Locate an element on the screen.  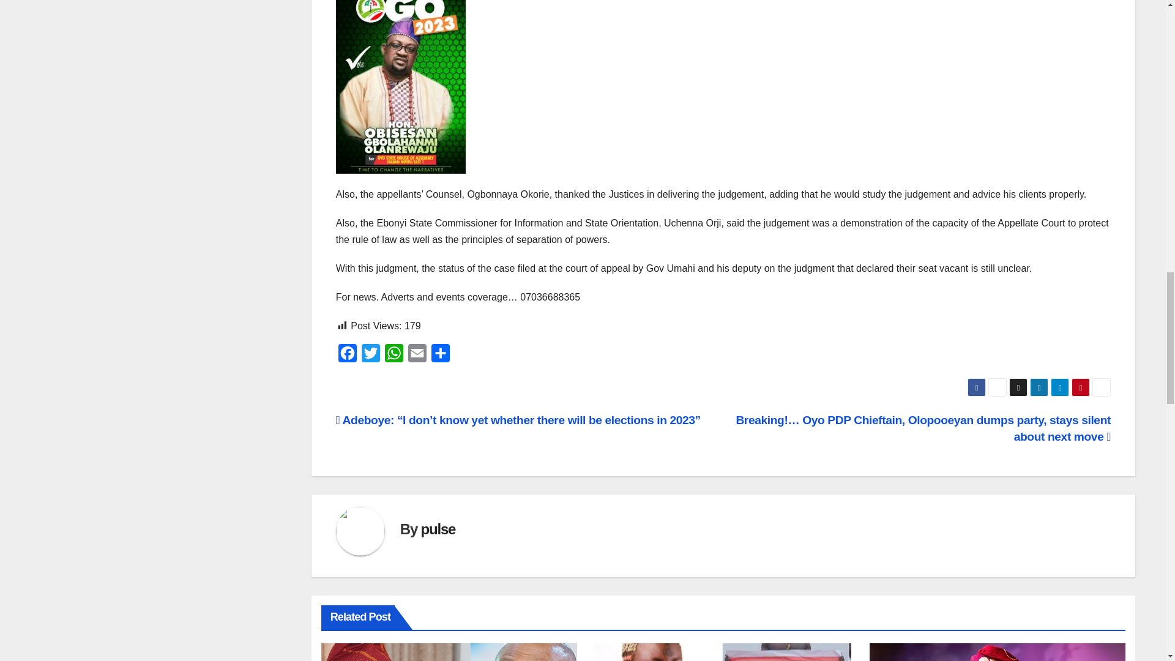
Facebook is located at coordinates (348, 356).